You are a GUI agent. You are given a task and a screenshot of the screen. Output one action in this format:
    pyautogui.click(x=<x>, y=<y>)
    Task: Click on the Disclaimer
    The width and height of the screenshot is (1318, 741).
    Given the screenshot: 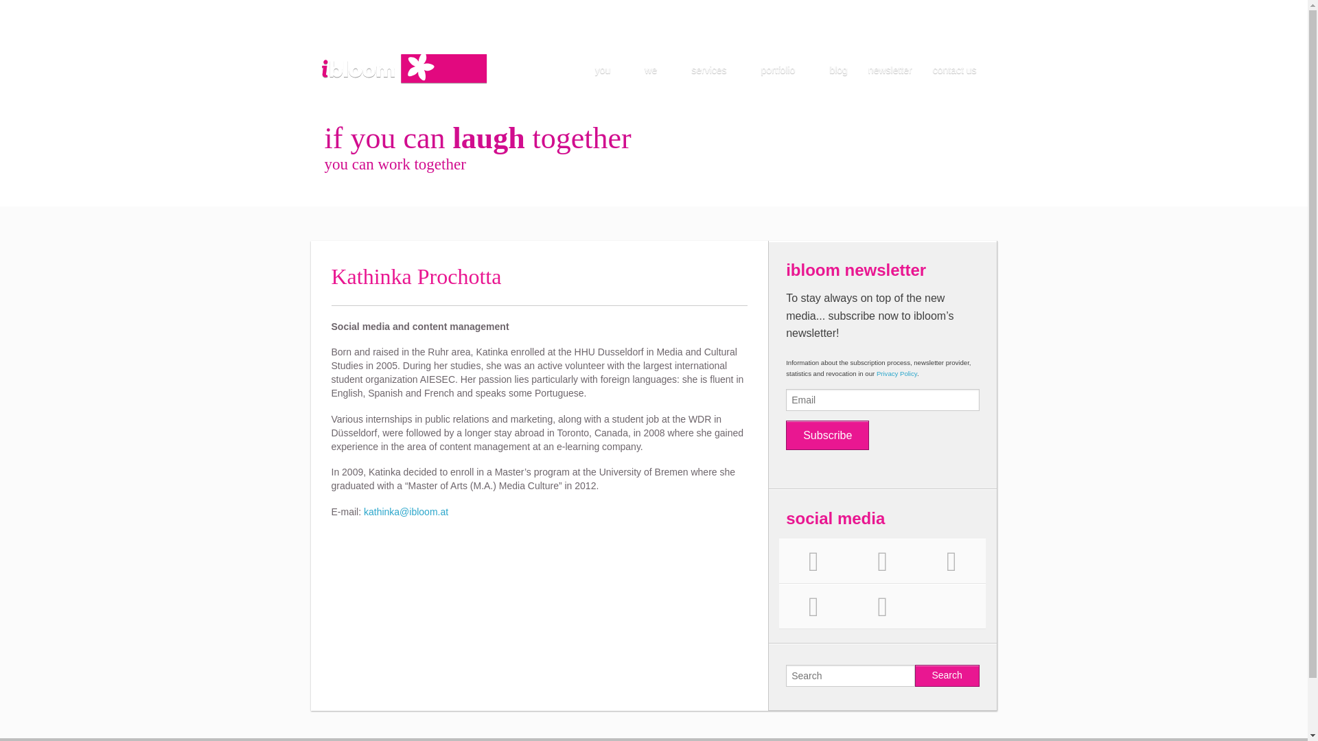 What is the action you would take?
    pyautogui.click(x=875, y=8)
    